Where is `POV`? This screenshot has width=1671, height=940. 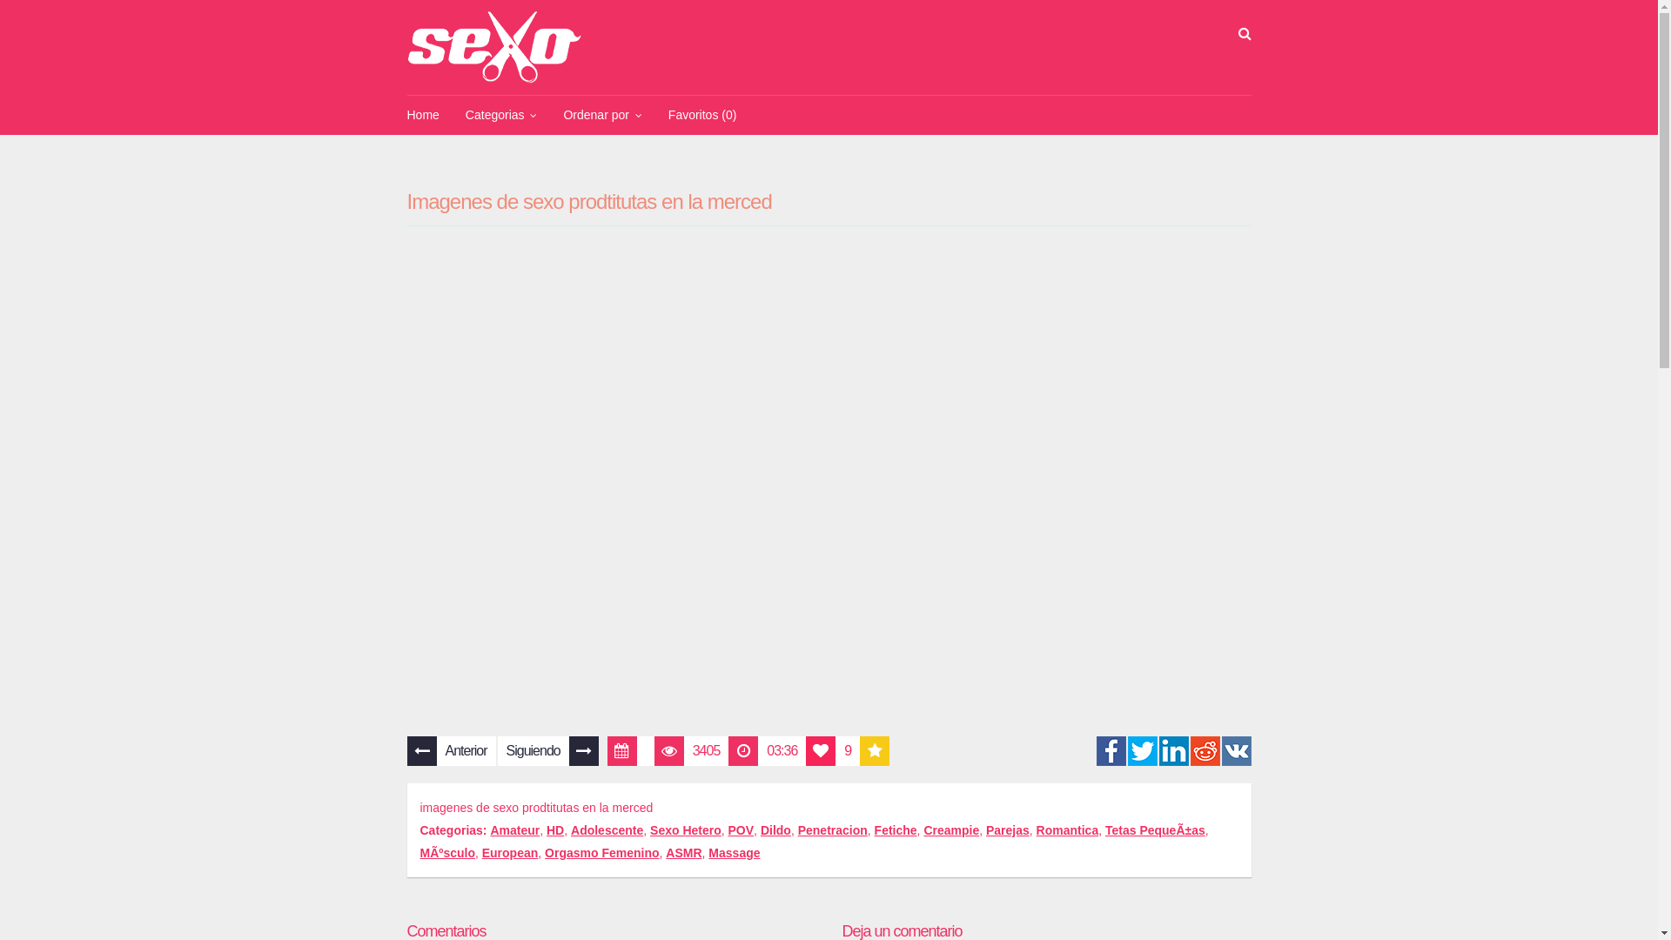 POV is located at coordinates (742, 830).